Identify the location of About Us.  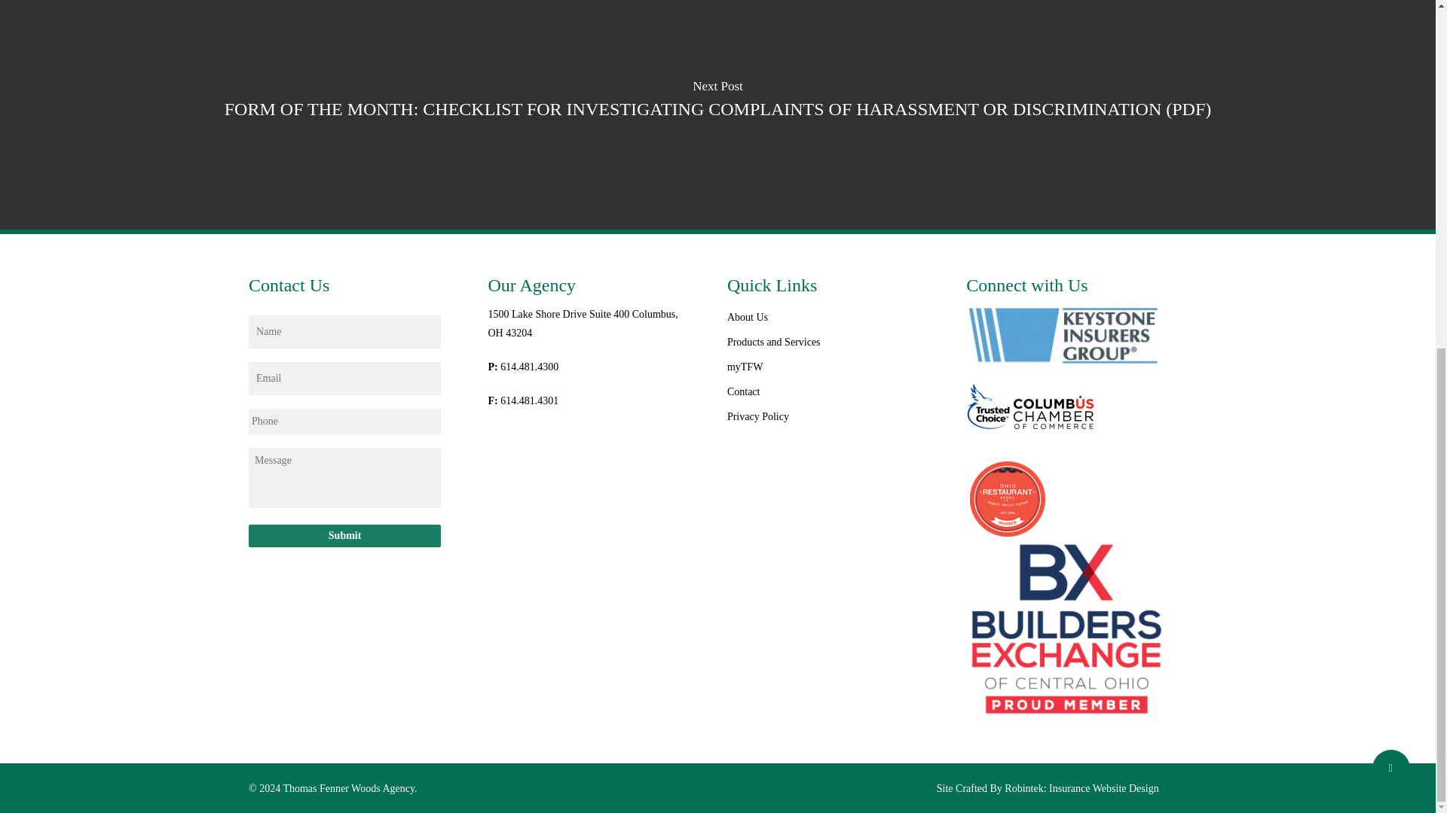
(823, 318).